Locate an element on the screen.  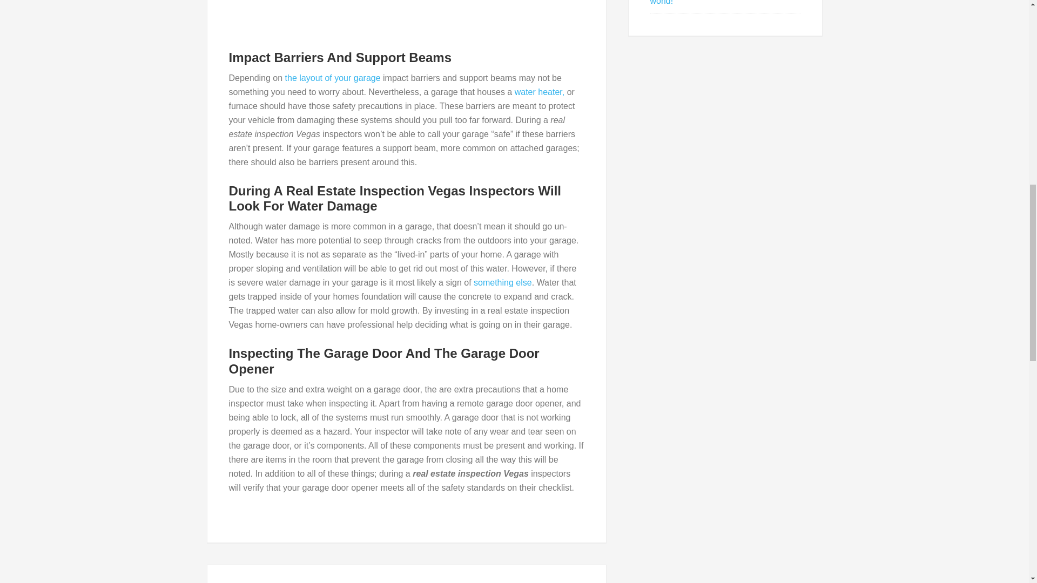
Hello world! is located at coordinates (716, 2).